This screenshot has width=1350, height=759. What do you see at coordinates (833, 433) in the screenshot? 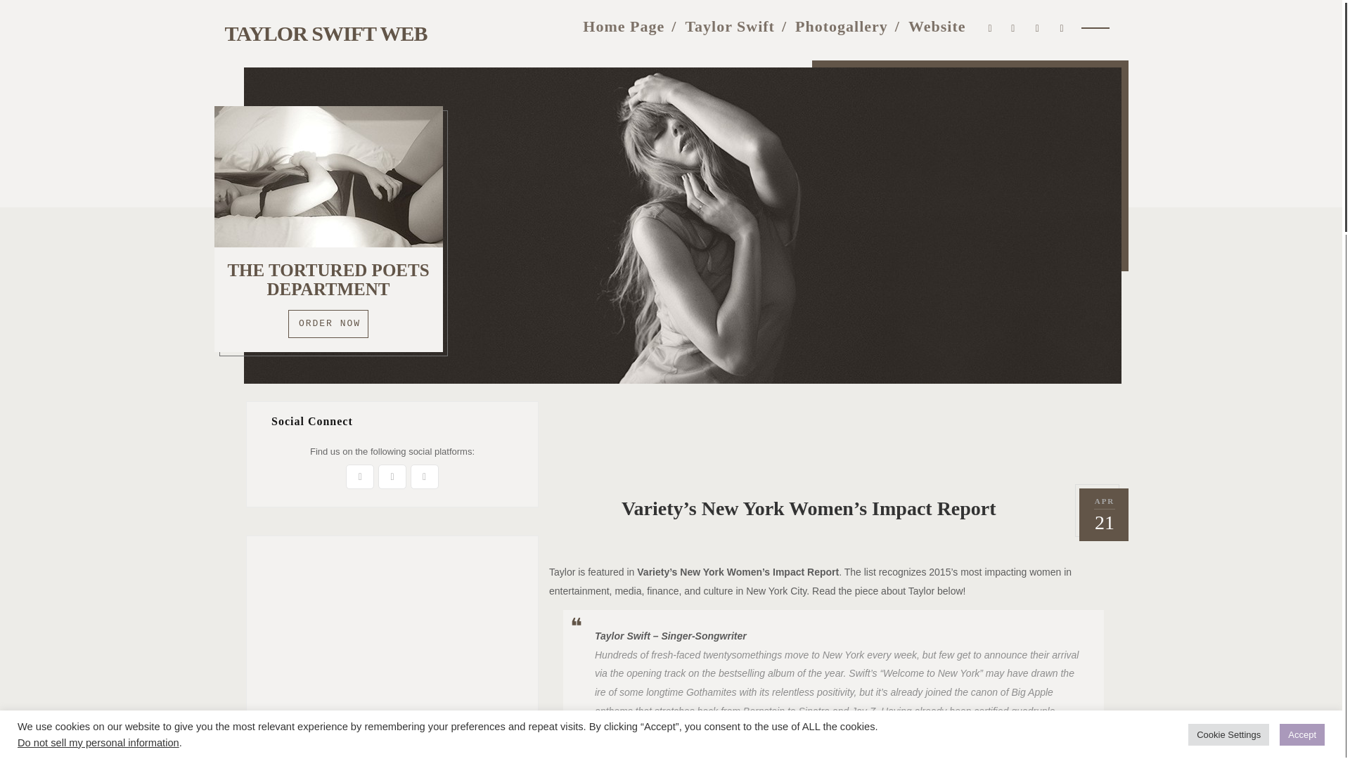
I see `Advertisement` at bounding box center [833, 433].